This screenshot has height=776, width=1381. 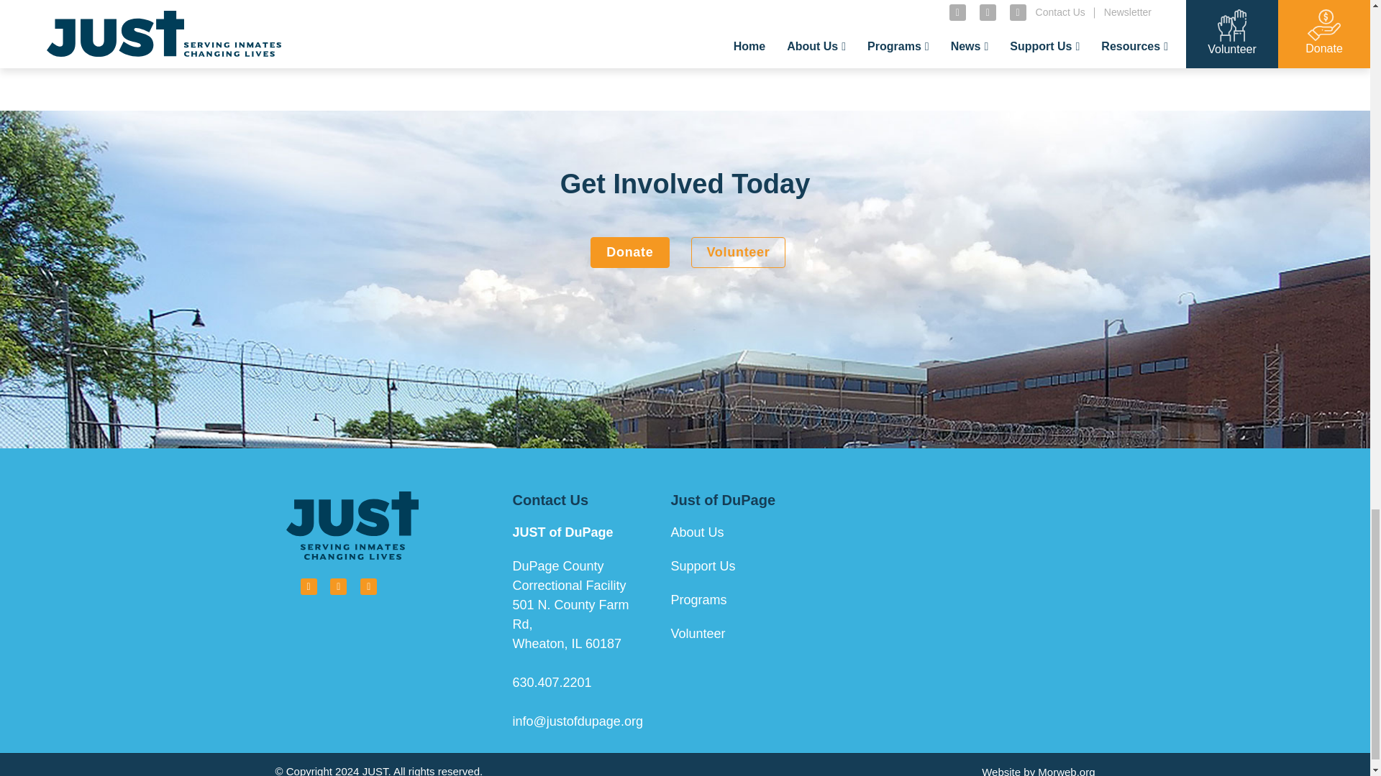 I want to click on Volunteer, so click(x=738, y=252).